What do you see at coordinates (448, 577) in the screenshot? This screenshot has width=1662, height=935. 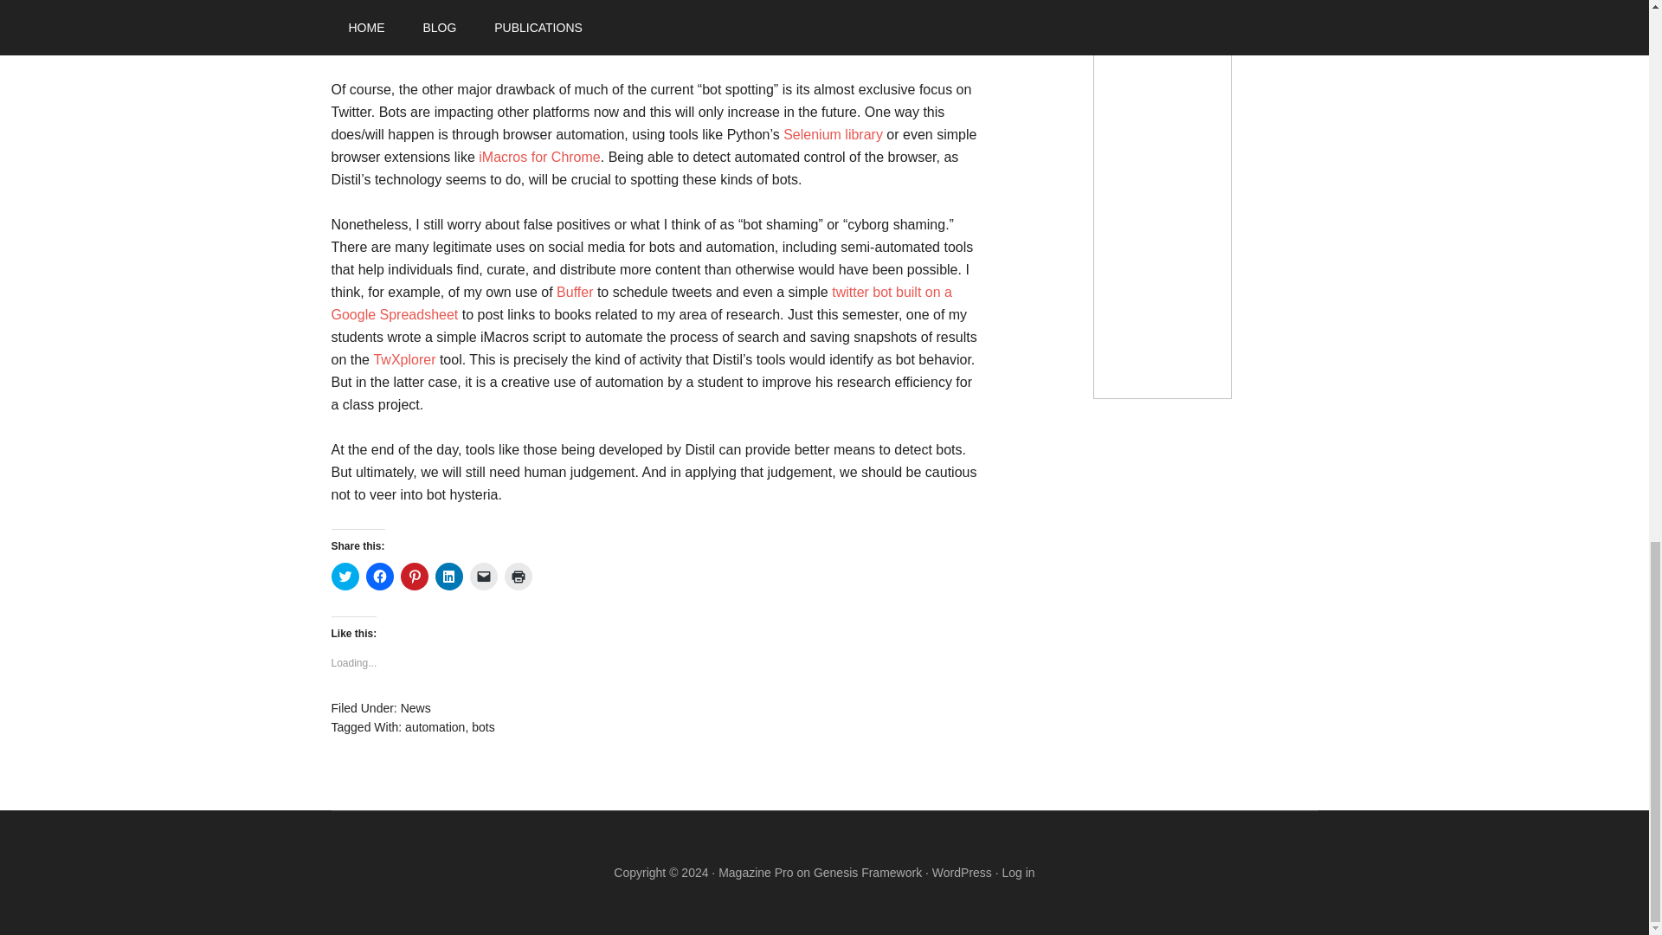 I see `Click to share on LinkedIn` at bounding box center [448, 577].